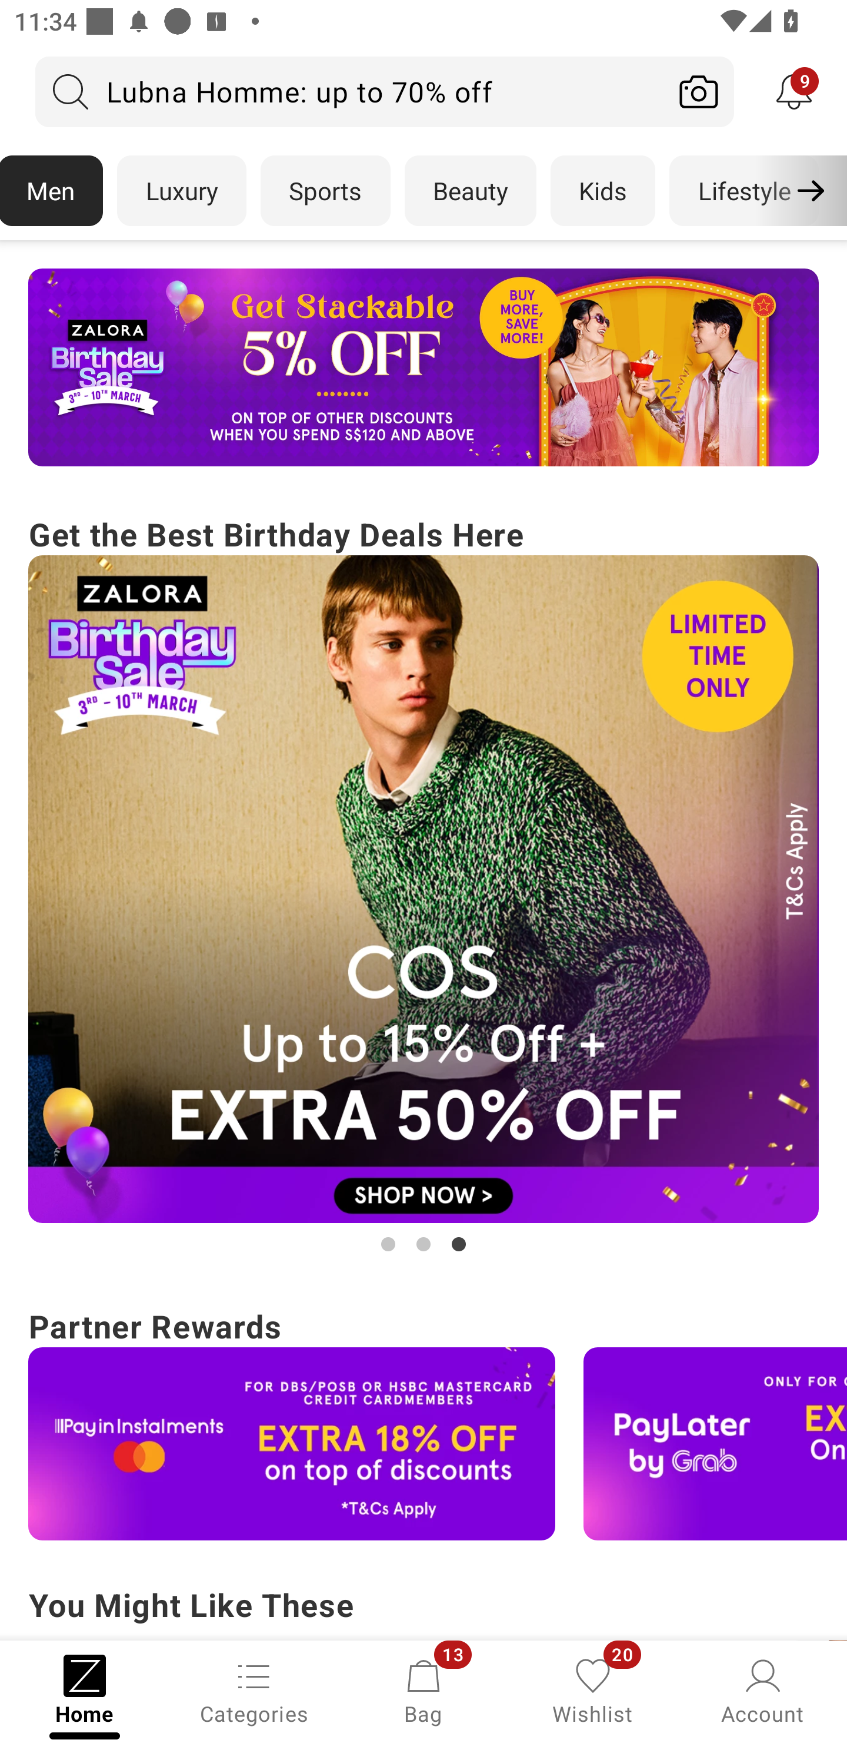 The height and width of the screenshot is (1743, 847). Describe the element at coordinates (423, 367) in the screenshot. I see `Campaign banner` at that location.